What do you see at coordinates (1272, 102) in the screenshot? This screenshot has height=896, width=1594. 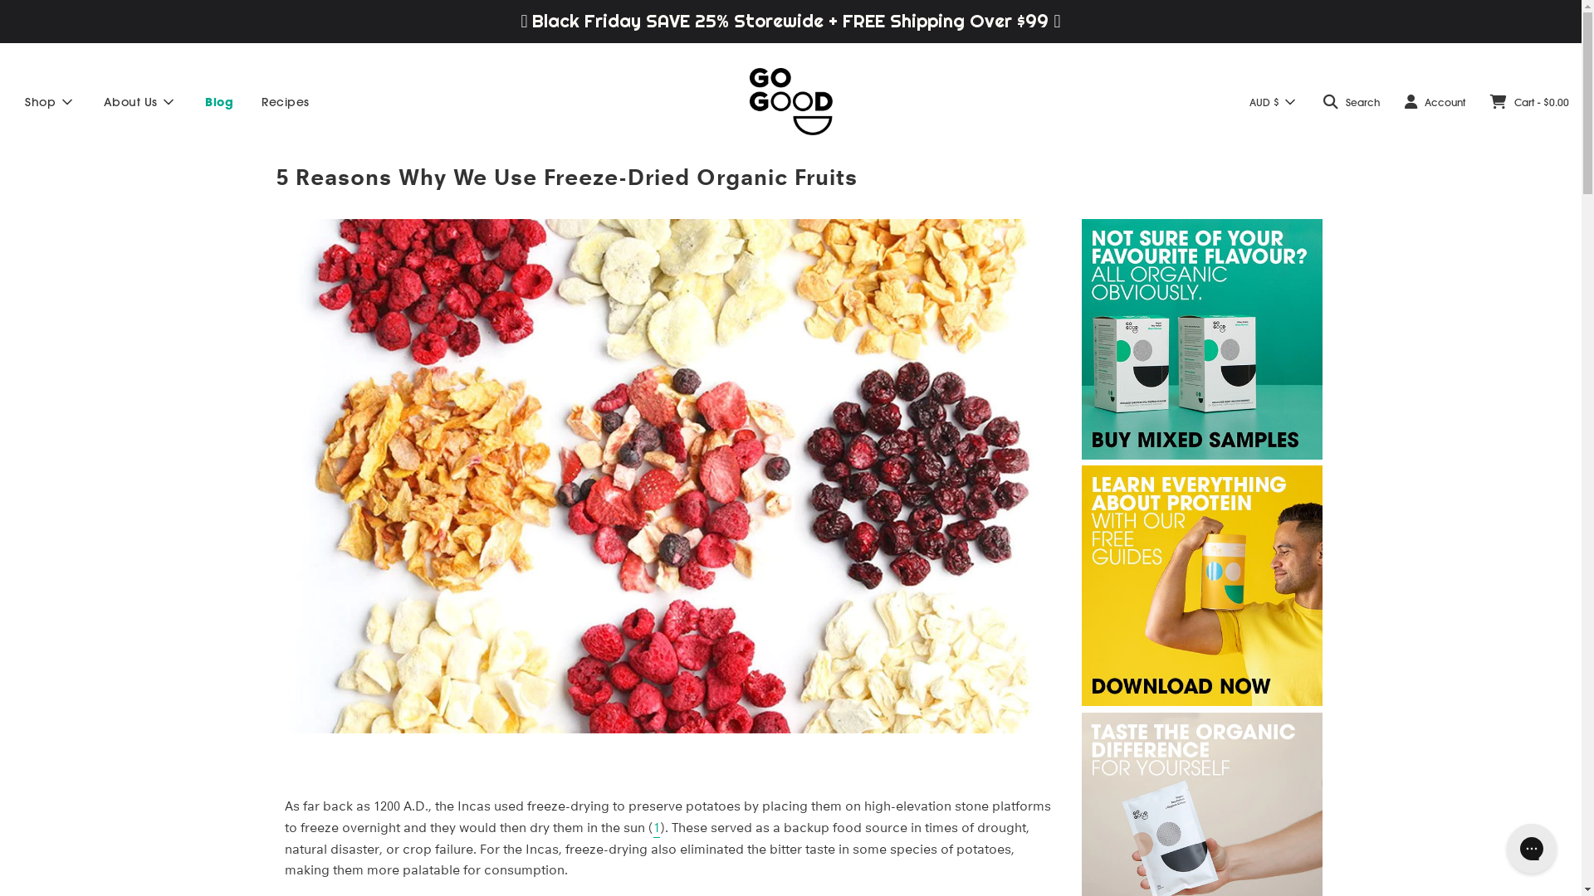 I see `AUD $` at bounding box center [1272, 102].